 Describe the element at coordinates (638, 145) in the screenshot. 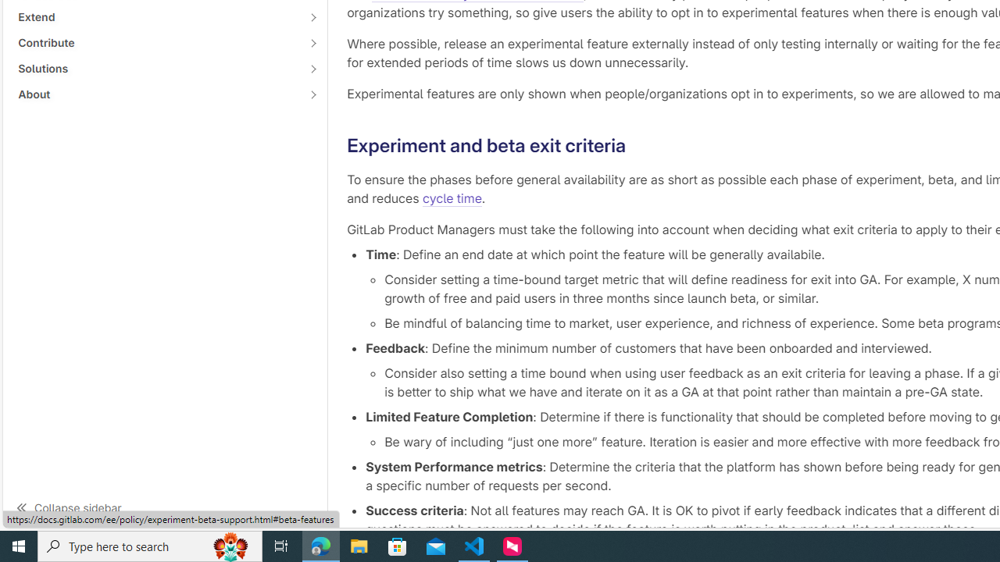

I see `Permalink` at that location.